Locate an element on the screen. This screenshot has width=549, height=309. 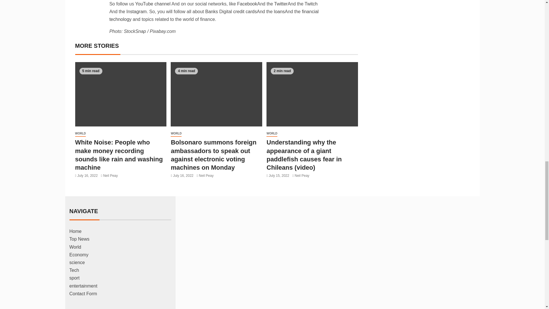
Instagram is located at coordinates (136, 11).